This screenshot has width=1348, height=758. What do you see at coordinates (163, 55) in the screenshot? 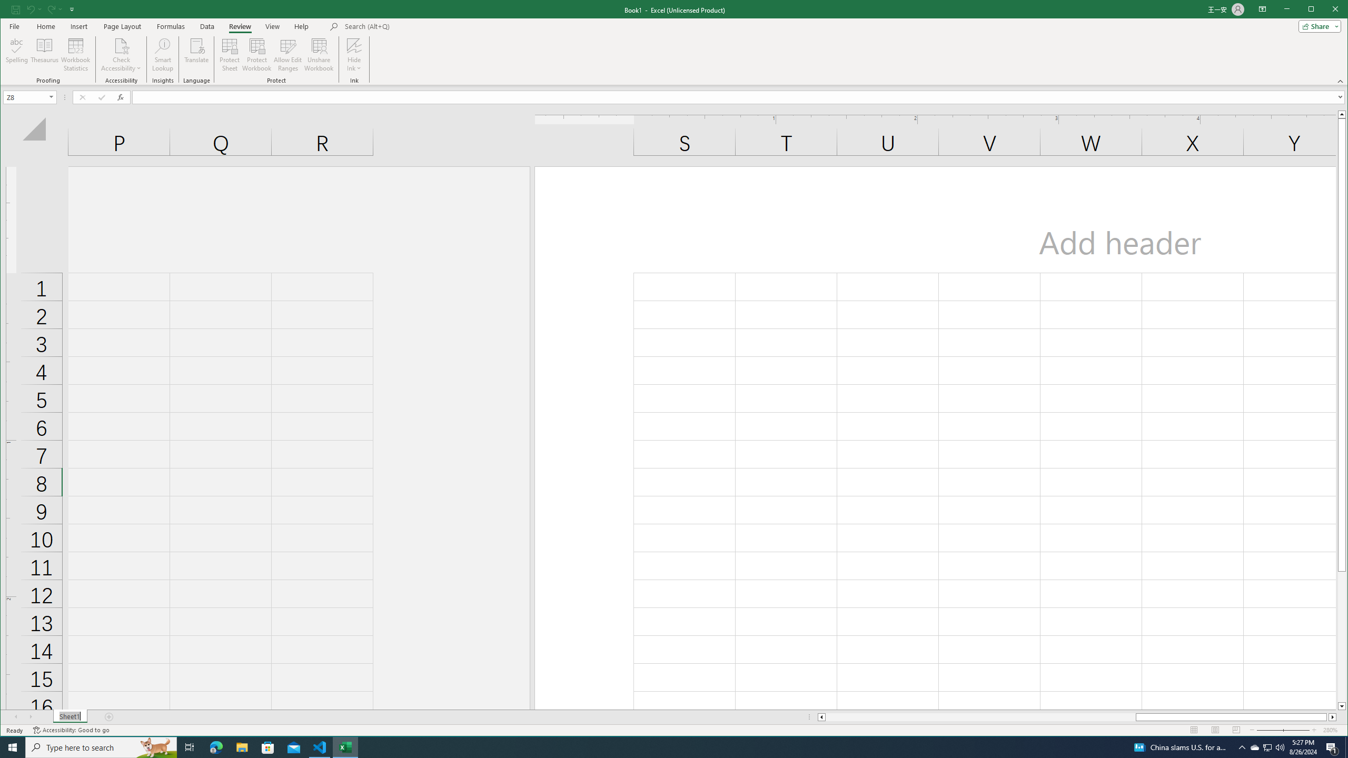
I see `Smart Lookup` at bounding box center [163, 55].